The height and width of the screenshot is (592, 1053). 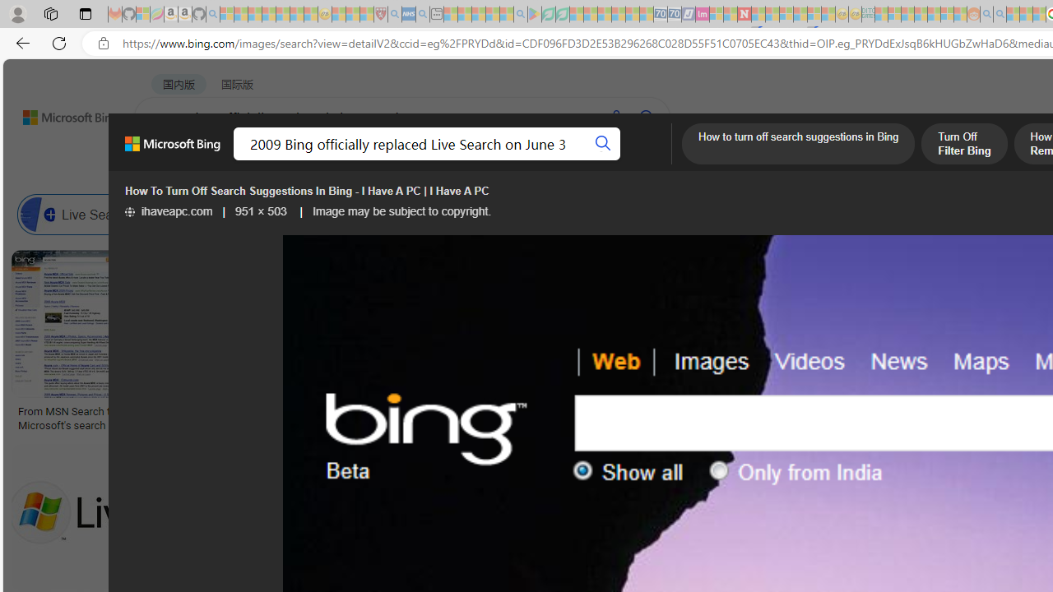 What do you see at coordinates (227, 214) in the screenshot?
I see `Bing Voice Search` at bounding box center [227, 214].